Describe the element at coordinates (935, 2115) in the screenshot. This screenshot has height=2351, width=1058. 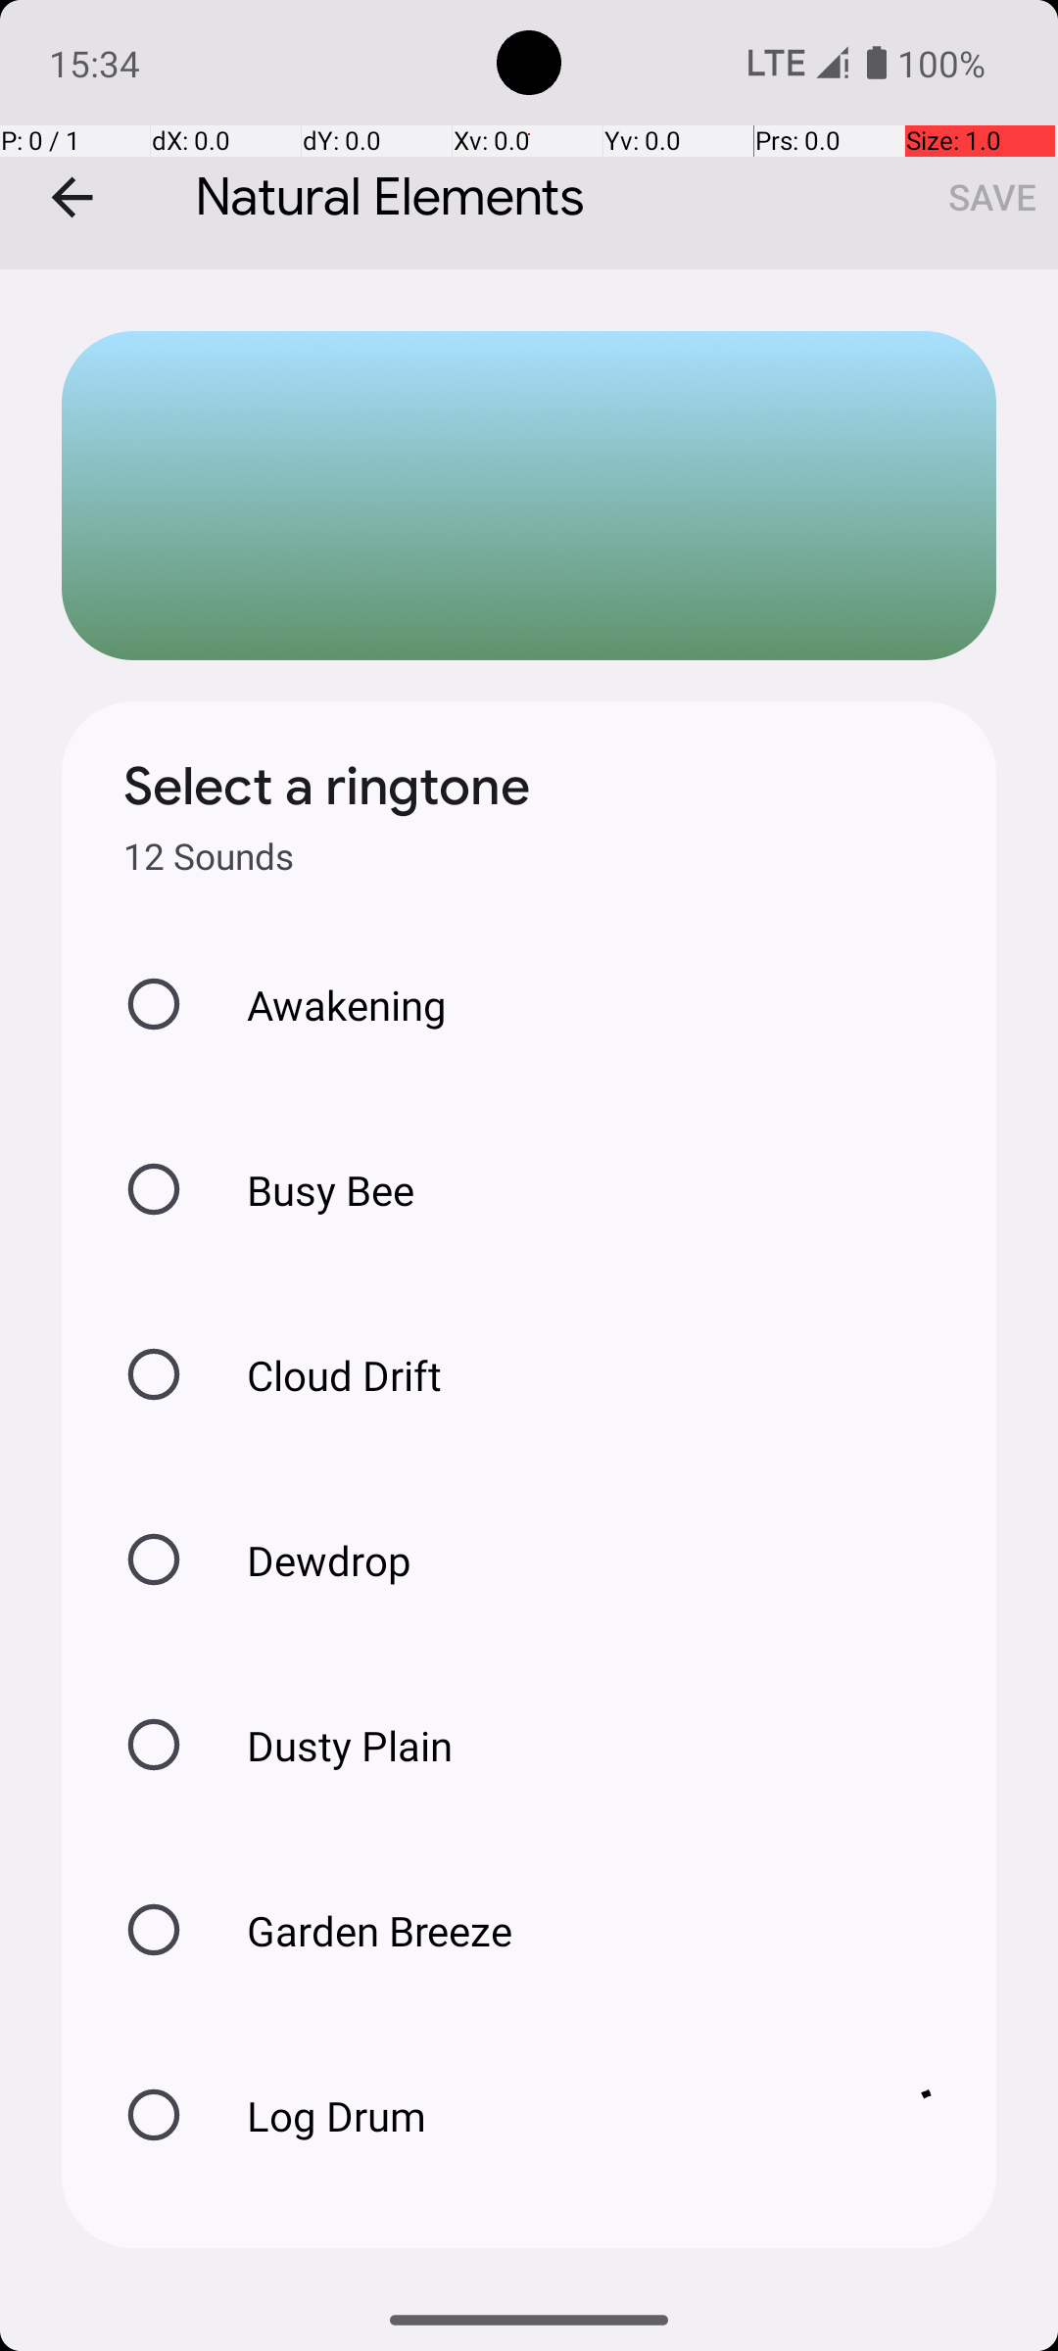
I see `Download in progress` at that location.